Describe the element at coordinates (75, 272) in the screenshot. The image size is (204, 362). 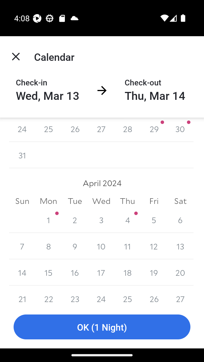
I see `16 16 April 2024` at that location.